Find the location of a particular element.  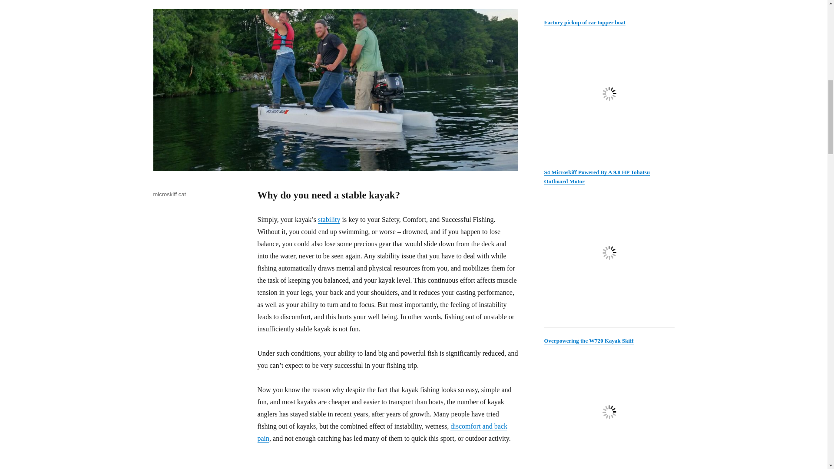

microskiff cat is located at coordinates (169, 194).